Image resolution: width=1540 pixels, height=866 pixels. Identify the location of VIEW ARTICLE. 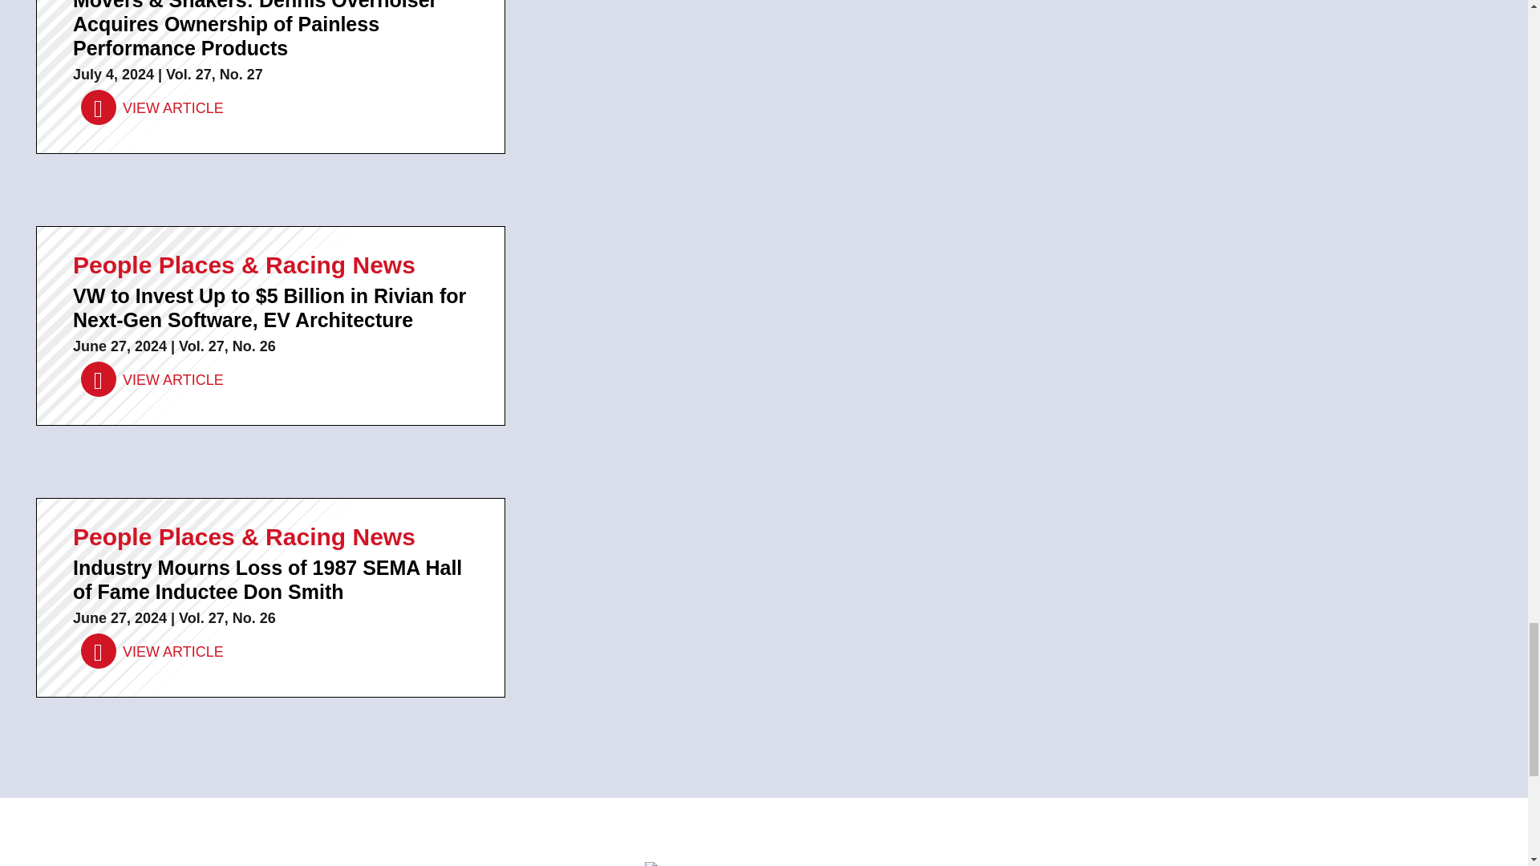
(152, 107).